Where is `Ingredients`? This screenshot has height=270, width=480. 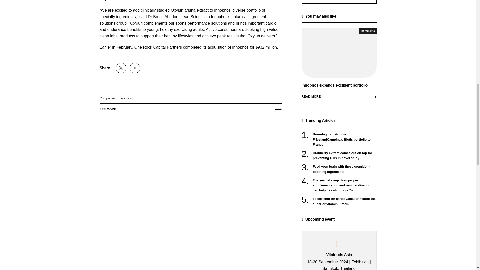
Ingredients is located at coordinates (121, 68).